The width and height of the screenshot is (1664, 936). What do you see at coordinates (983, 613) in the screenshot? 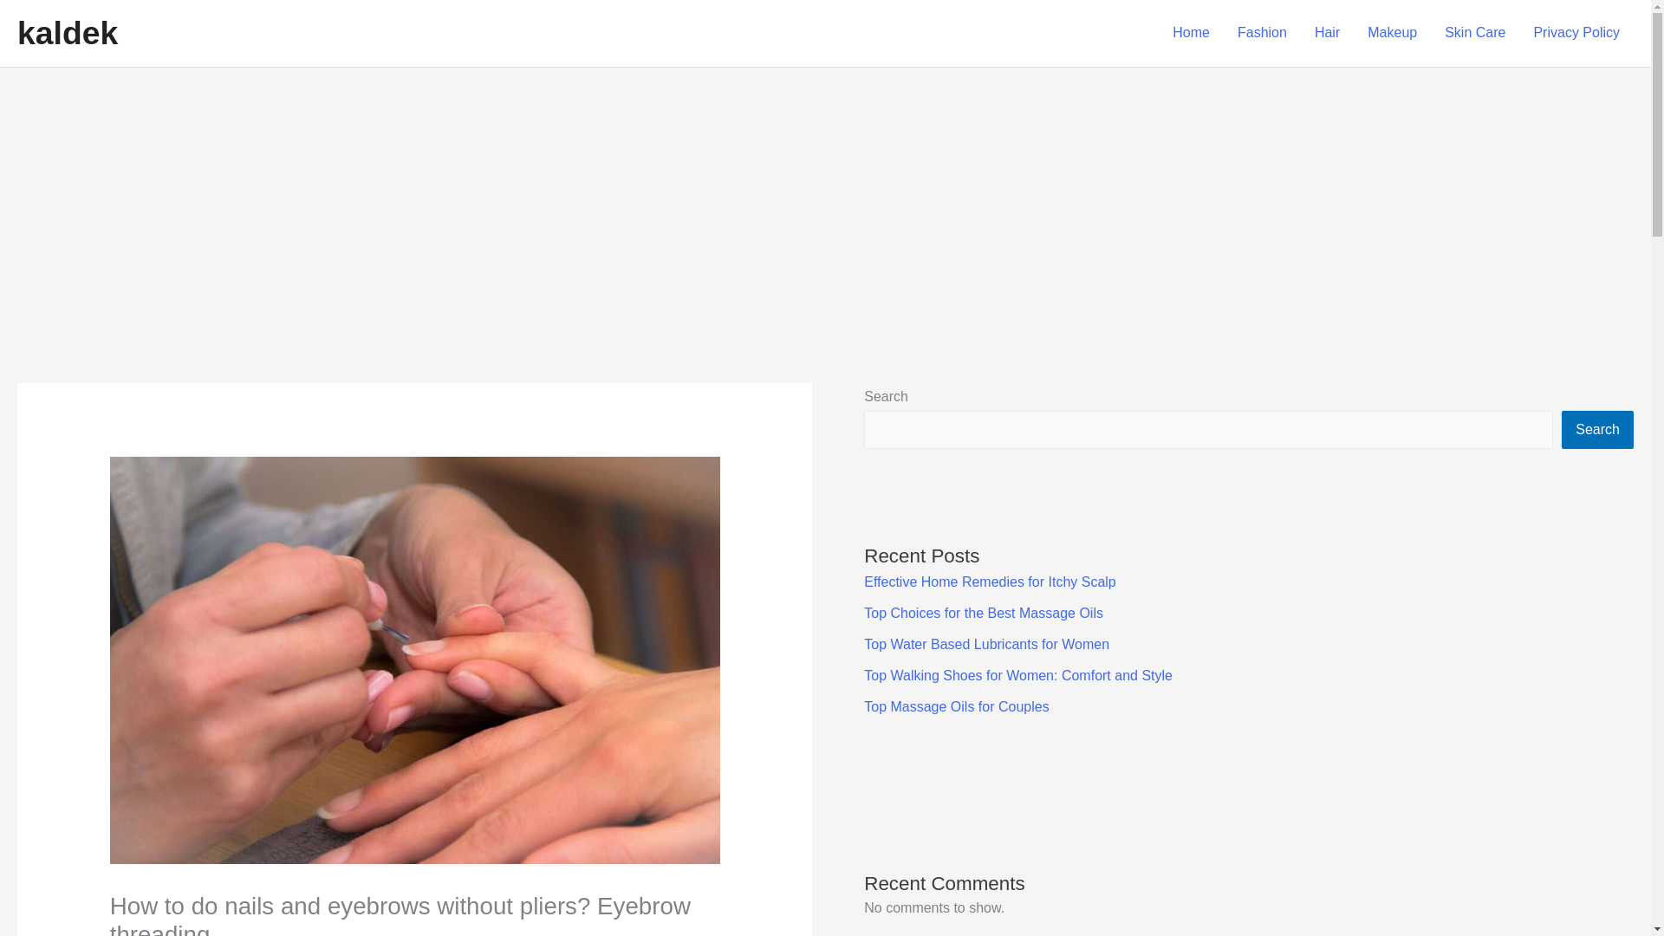
I see `Top Choices for the Best Massage Oils` at bounding box center [983, 613].